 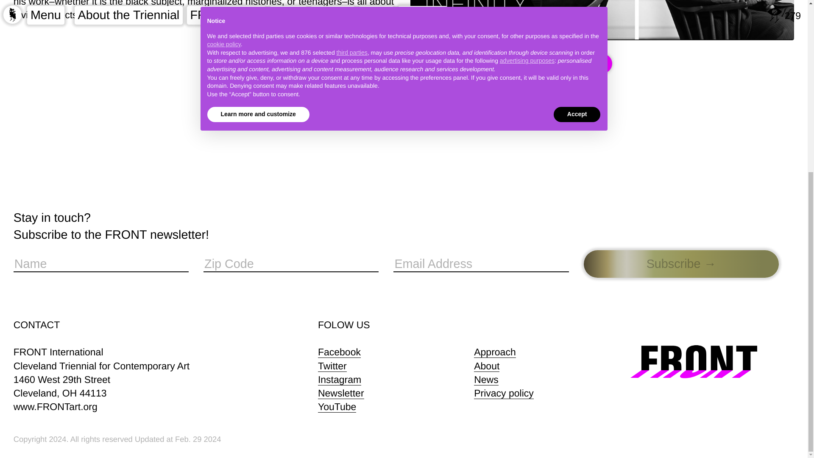 I want to click on Instagram, so click(x=340, y=380).